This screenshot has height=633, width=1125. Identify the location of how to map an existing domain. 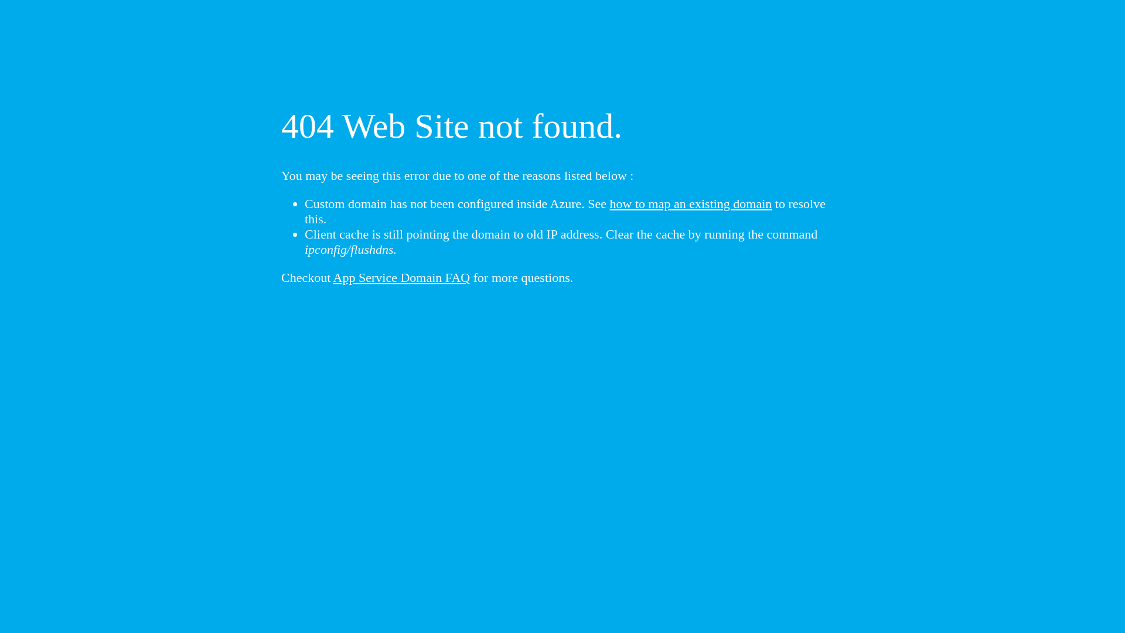
(691, 204).